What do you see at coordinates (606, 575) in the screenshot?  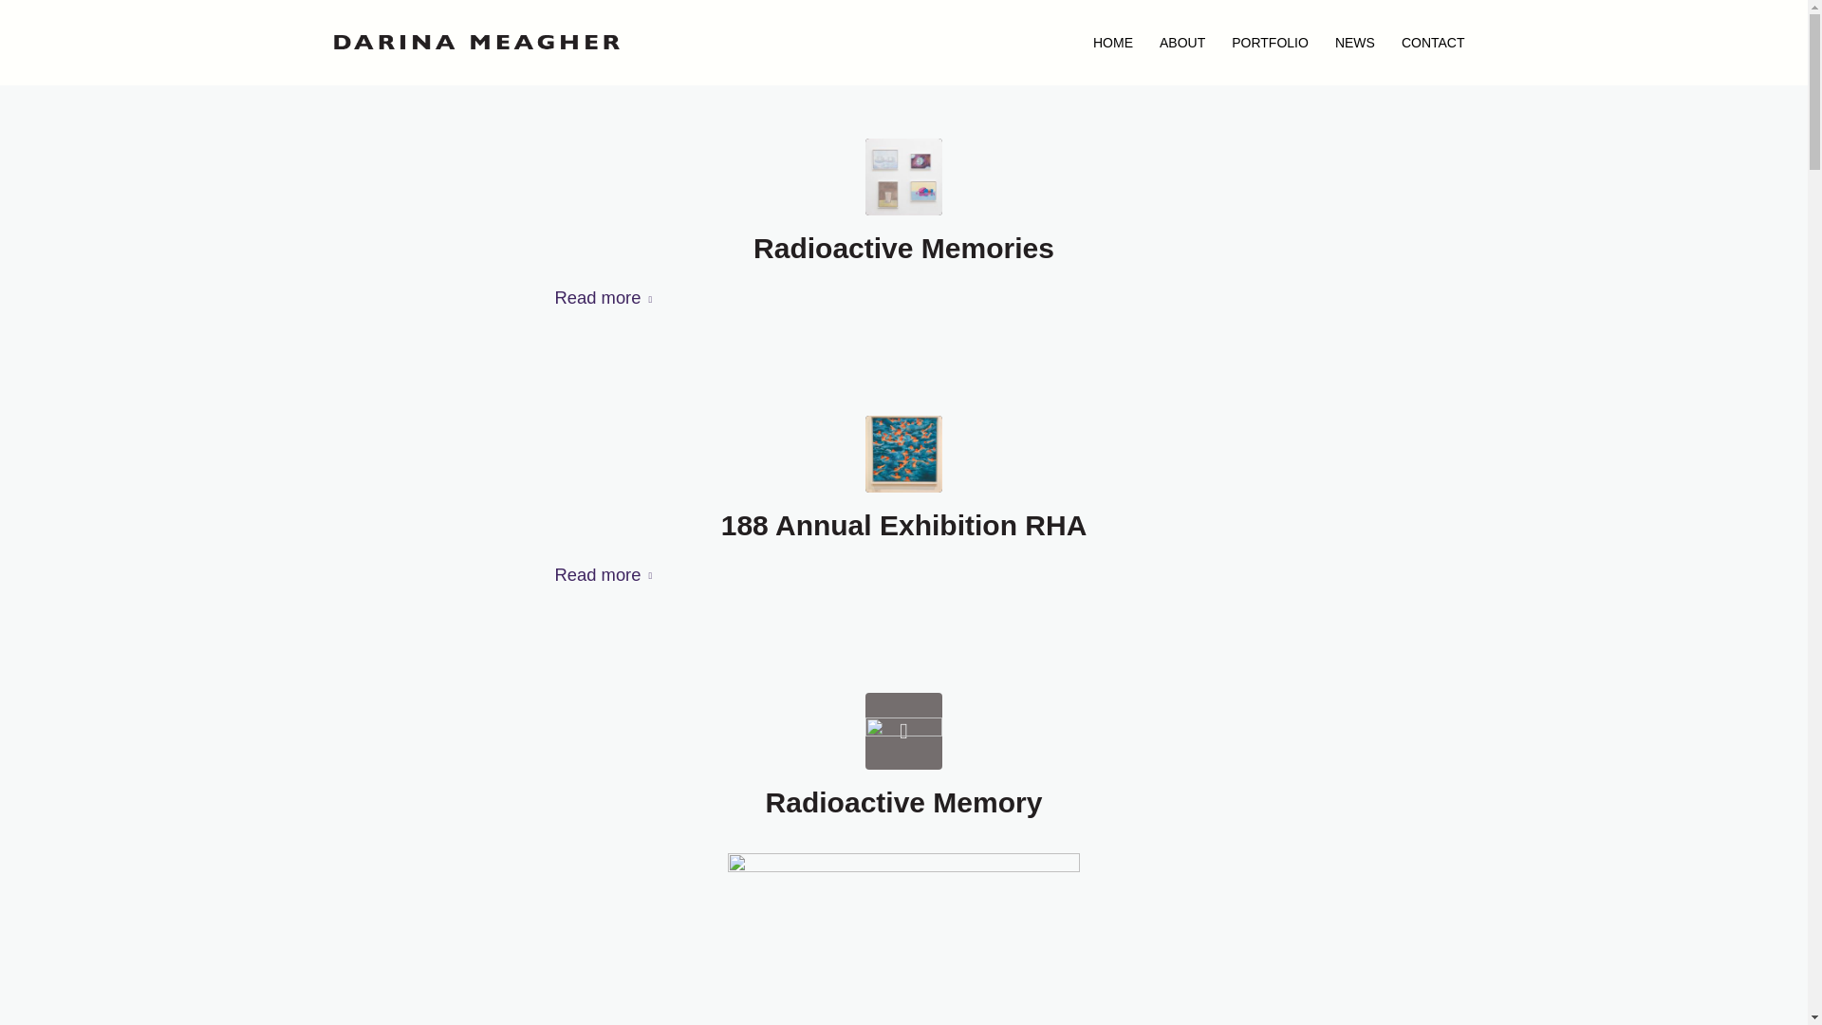 I see `Read more` at bounding box center [606, 575].